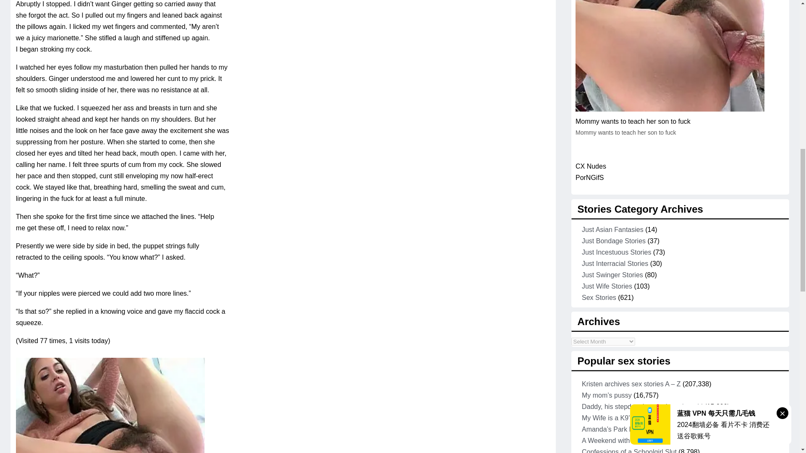 The image size is (806, 453). Describe the element at coordinates (616, 252) in the screenshot. I see `Just Incestuous Stories` at that location.